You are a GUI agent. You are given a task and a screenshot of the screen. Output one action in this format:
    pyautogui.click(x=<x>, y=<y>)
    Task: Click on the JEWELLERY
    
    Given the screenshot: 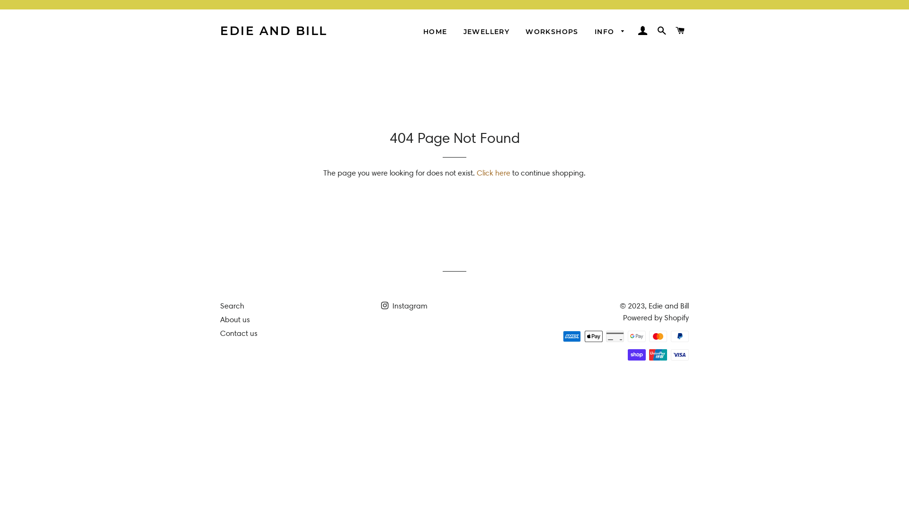 What is the action you would take?
    pyautogui.click(x=487, y=32)
    